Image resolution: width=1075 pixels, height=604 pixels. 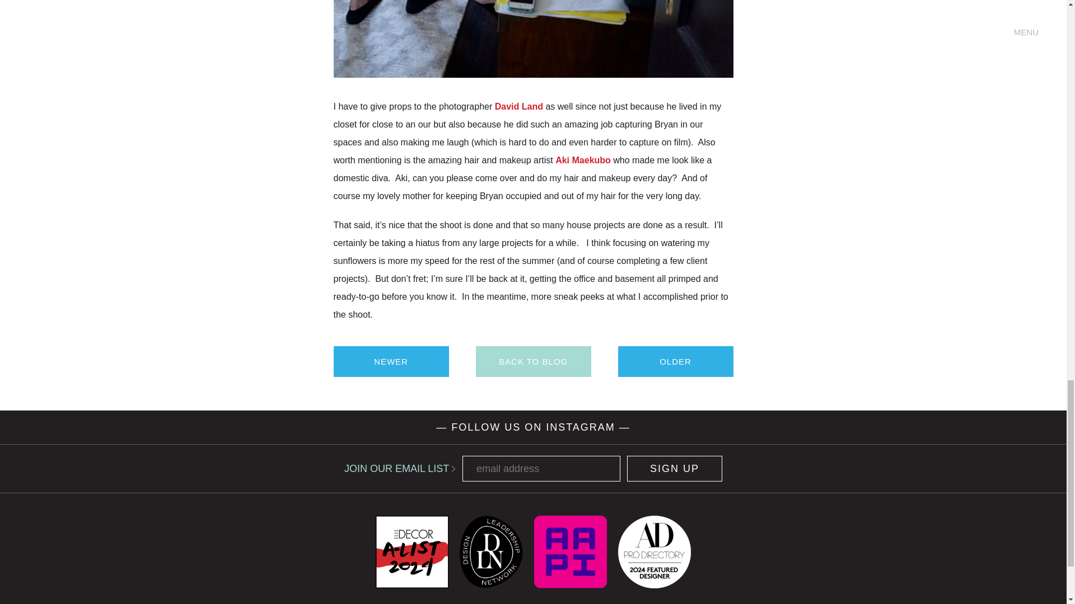 I want to click on Aki Maekubo, so click(x=583, y=160).